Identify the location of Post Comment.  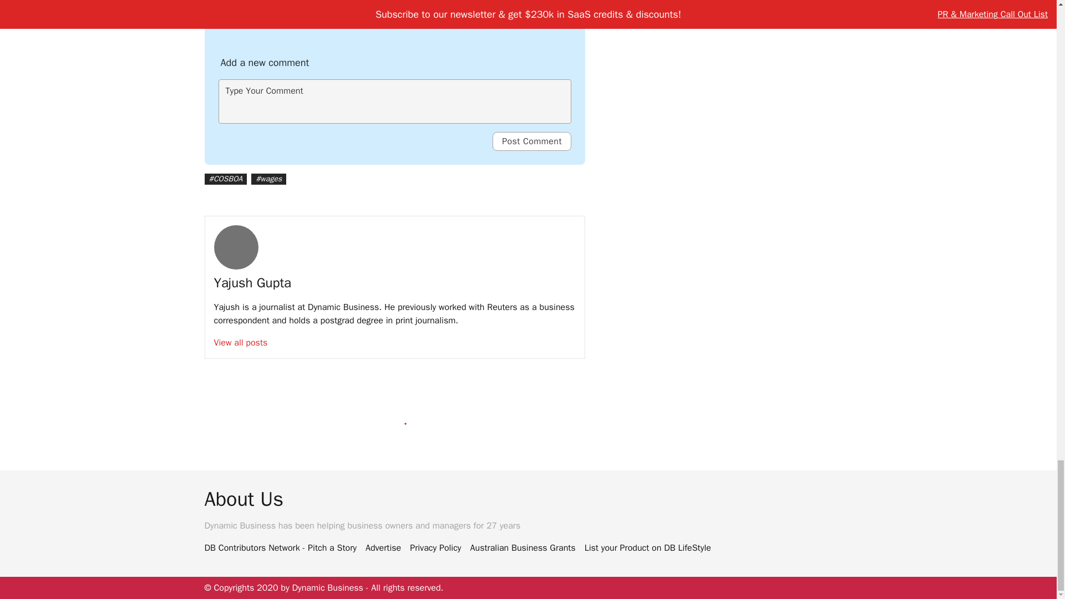
(531, 141).